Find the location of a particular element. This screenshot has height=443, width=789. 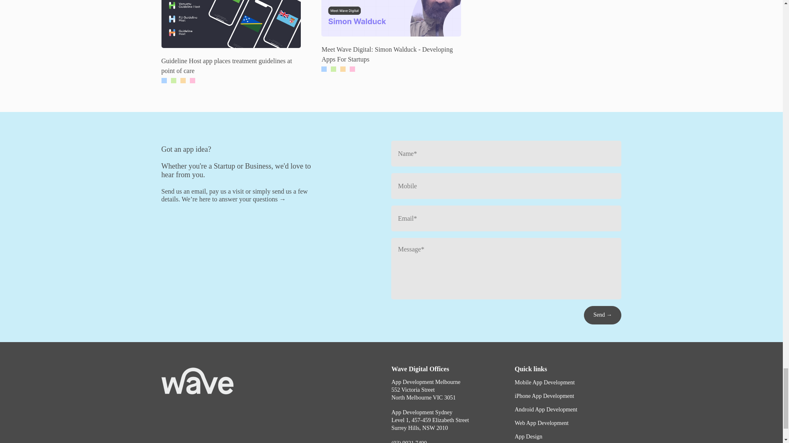

Give Us A Call is located at coordinates (449, 441).